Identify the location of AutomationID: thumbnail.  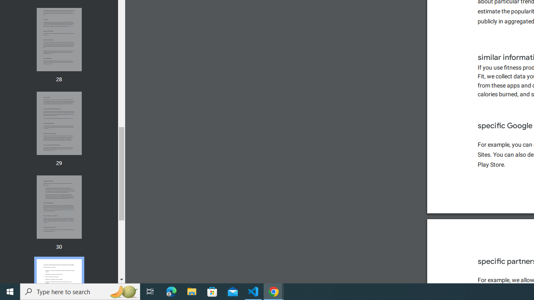
(59, 207).